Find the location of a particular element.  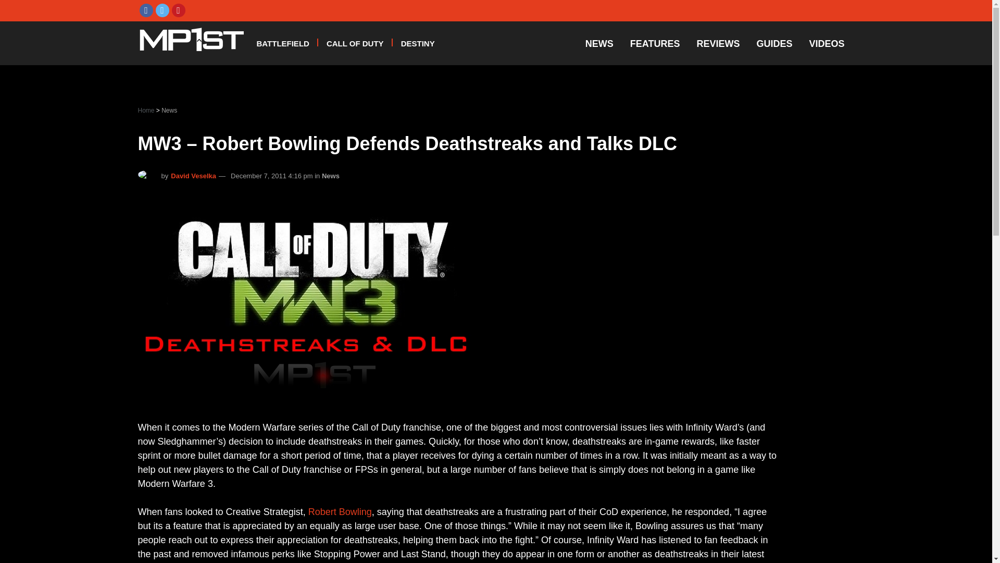

David Veselka is located at coordinates (193, 176).